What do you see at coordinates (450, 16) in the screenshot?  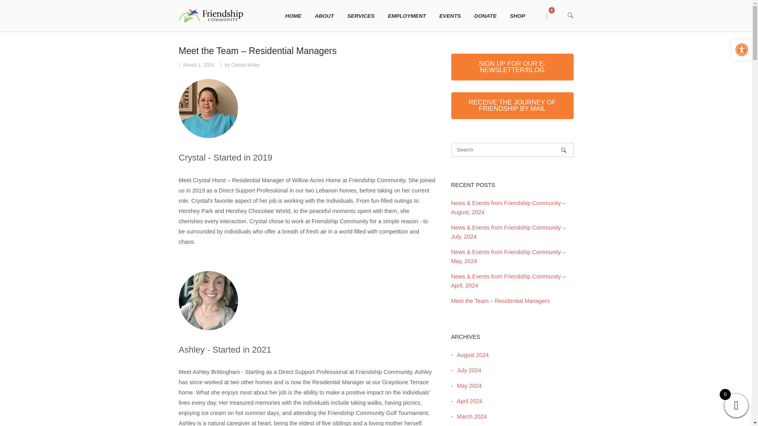 I see `EVENTS` at bounding box center [450, 16].